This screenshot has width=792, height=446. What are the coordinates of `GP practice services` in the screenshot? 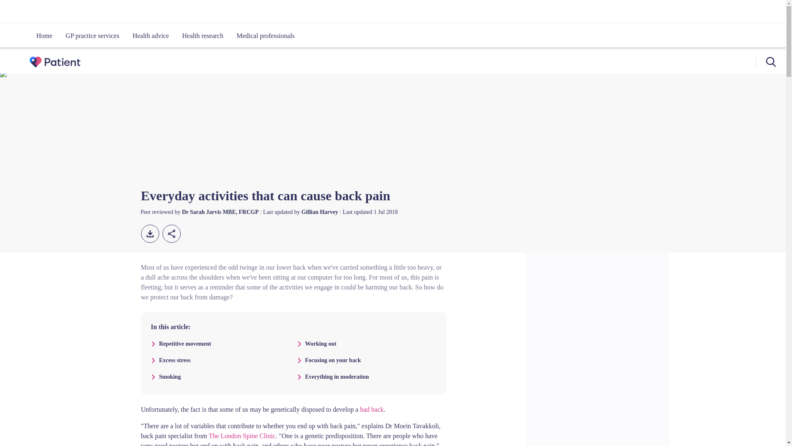 It's located at (92, 36).